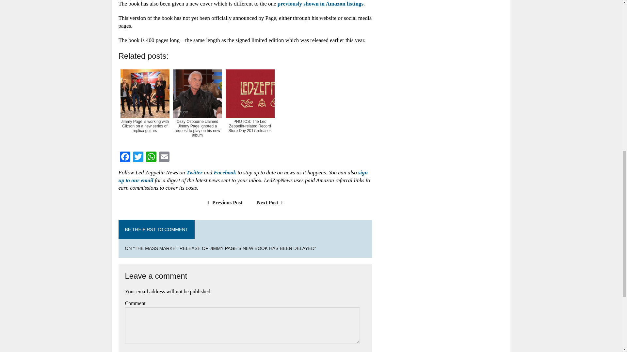 The width and height of the screenshot is (627, 352). I want to click on Email, so click(164, 158).